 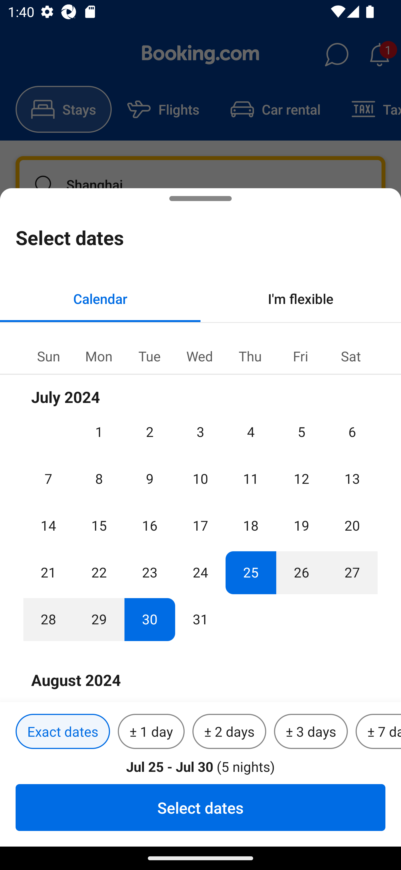 What do you see at coordinates (200, 807) in the screenshot?
I see `Select dates` at bounding box center [200, 807].